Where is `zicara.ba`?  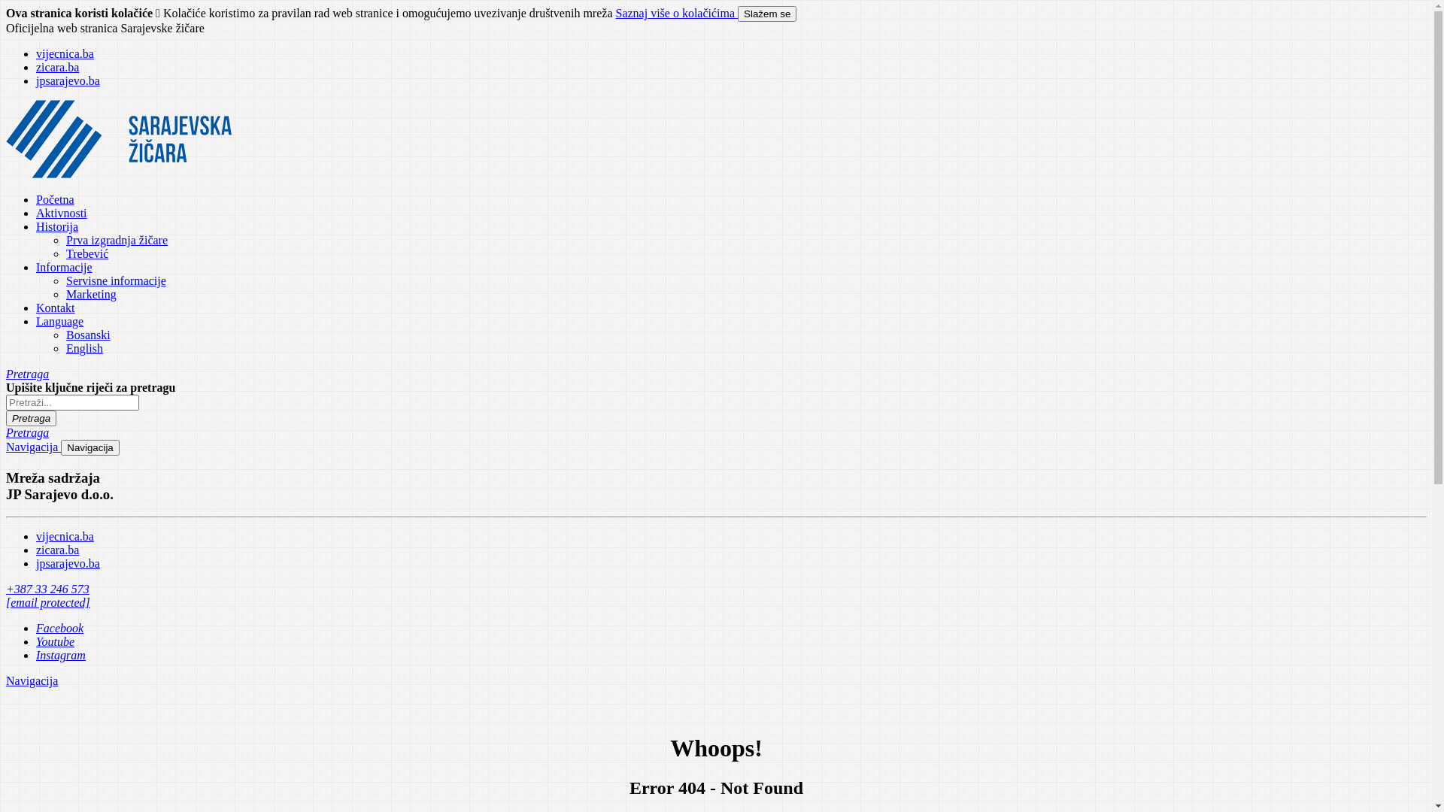 zicara.ba is located at coordinates (57, 68).